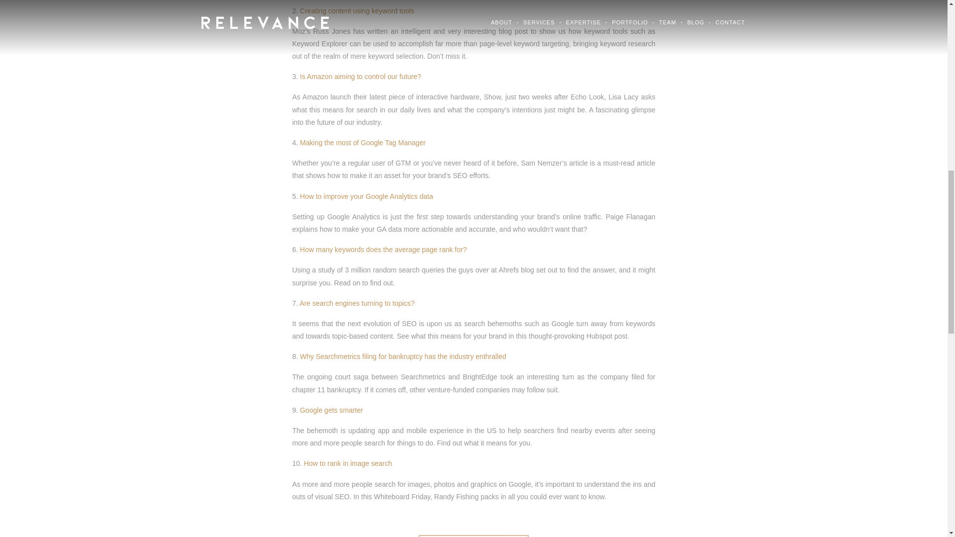 The width and height of the screenshot is (955, 537). I want to click on Making the most of Google Tag Manager, so click(363, 142).